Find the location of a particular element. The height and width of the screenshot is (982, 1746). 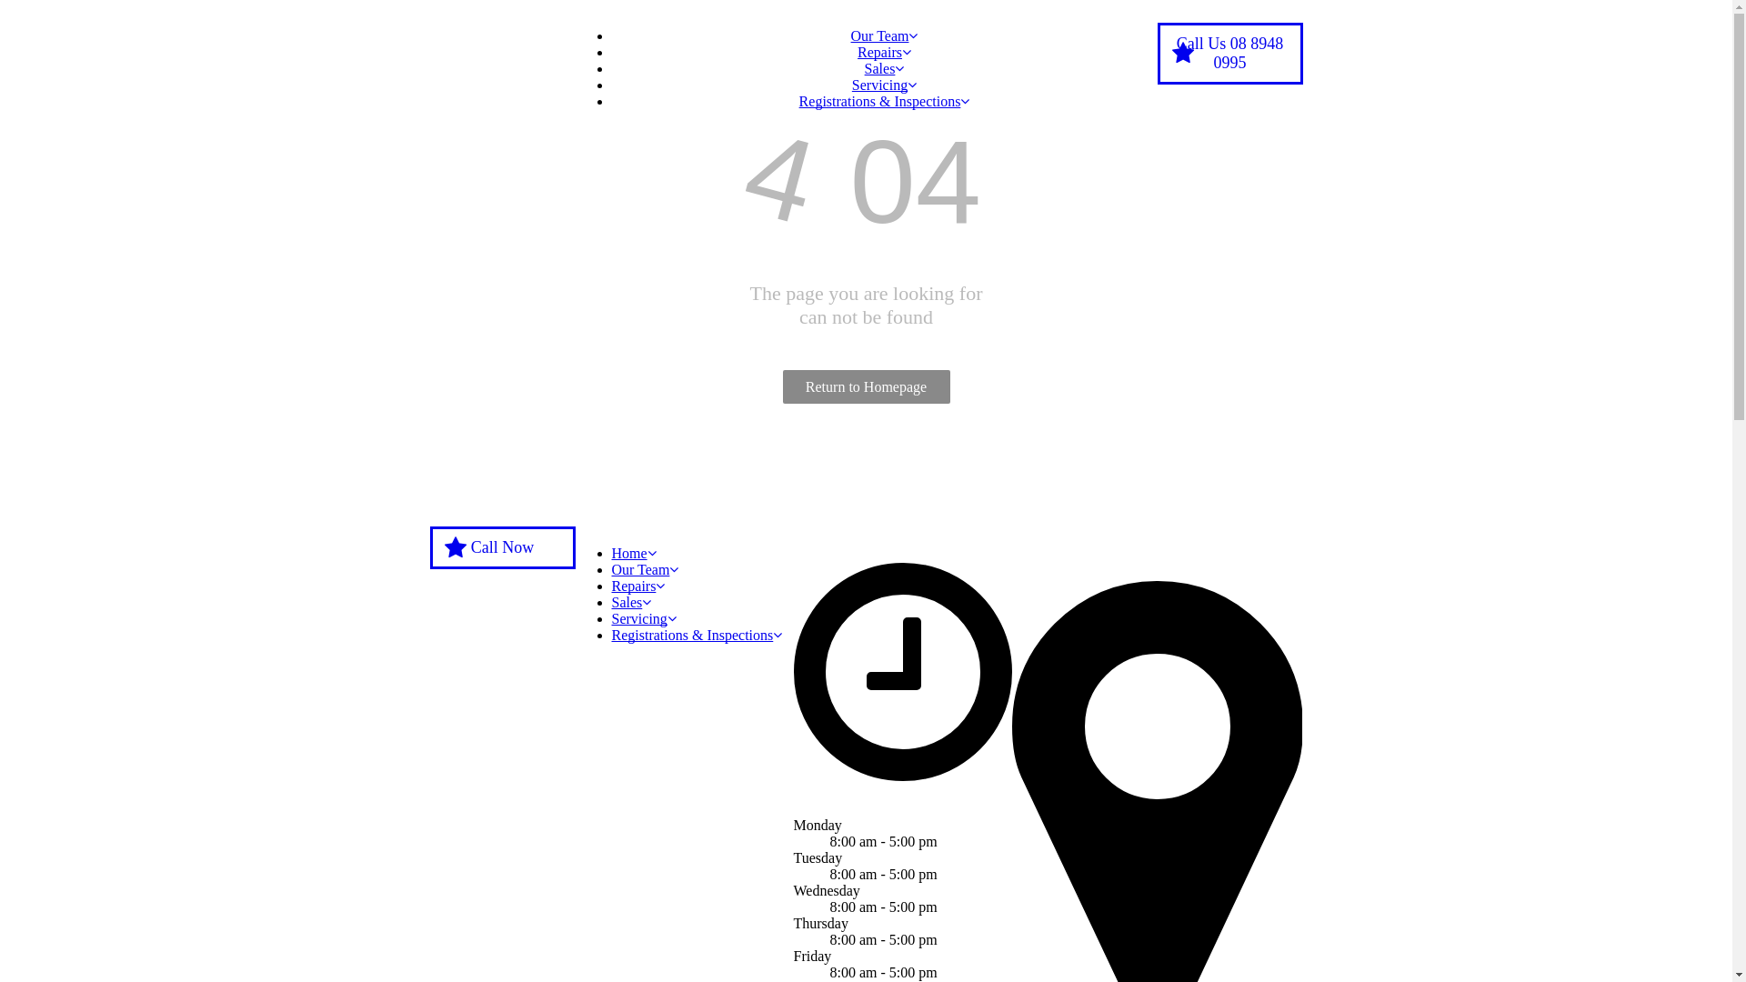

Return to Homepage is located at coordinates (866, 387).